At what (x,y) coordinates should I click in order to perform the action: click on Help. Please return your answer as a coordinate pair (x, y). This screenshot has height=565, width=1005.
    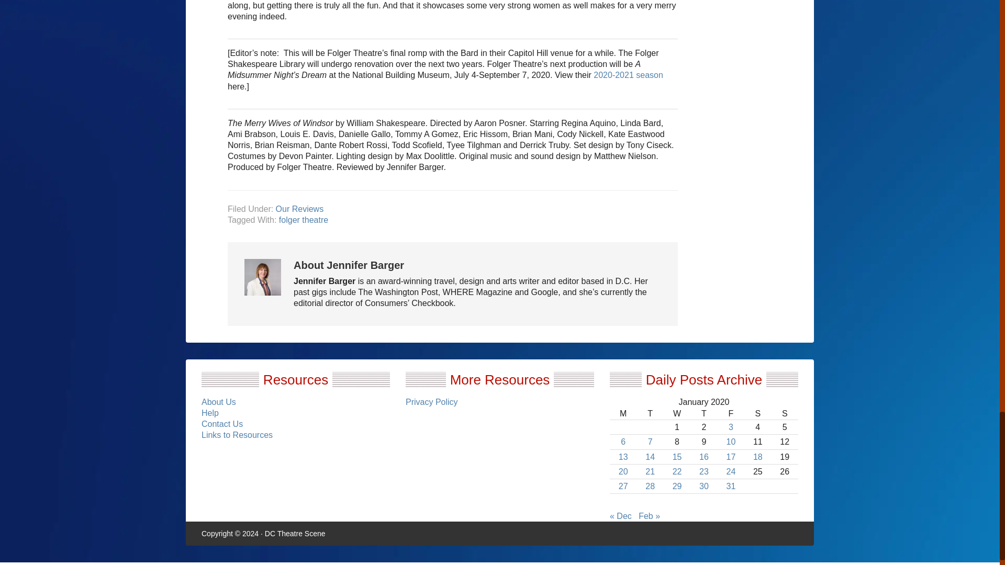
    Looking at the image, I should click on (210, 413).